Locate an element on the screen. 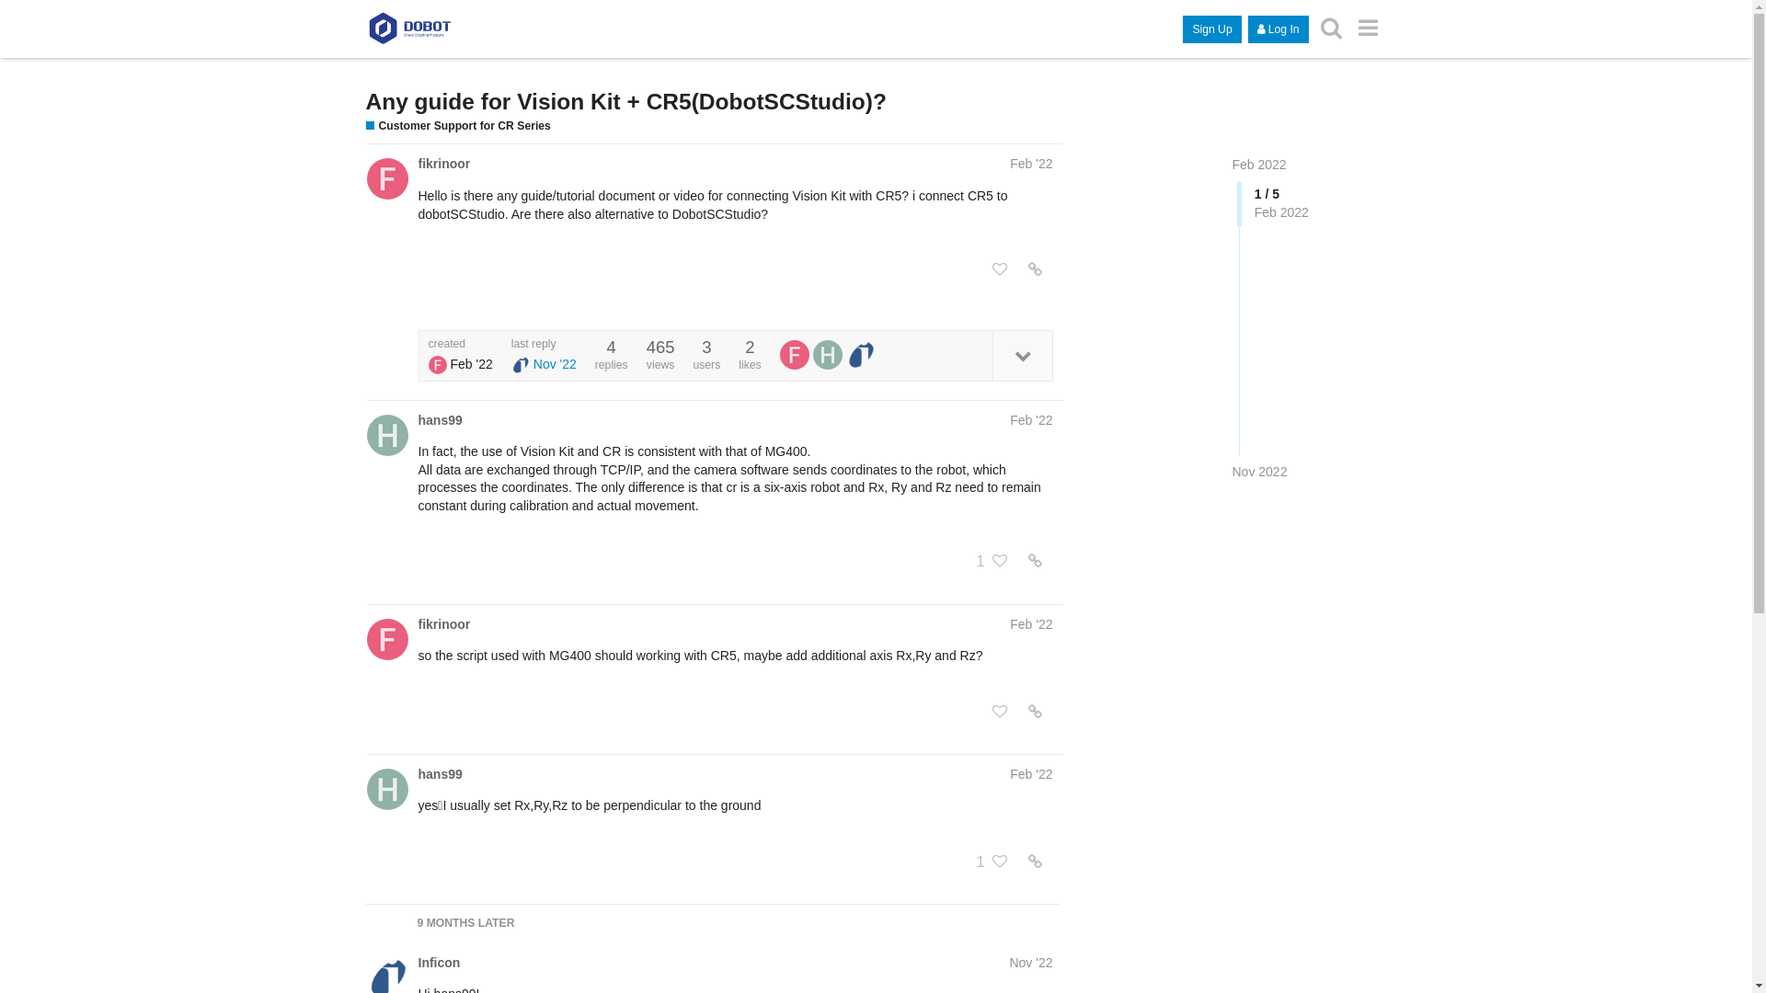  xiaohanwei is located at coordinates (828, 355).